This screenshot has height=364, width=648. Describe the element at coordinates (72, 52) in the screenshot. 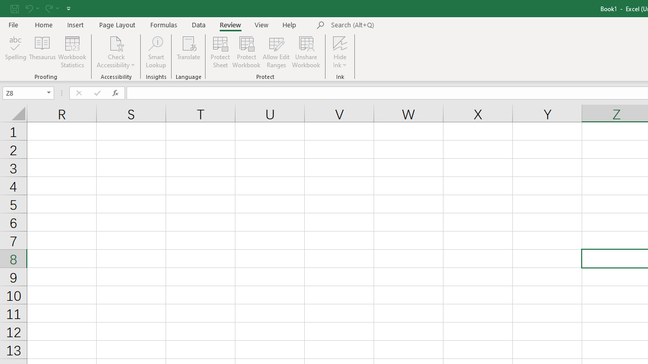

I see `Workbook Statistics` at that location.